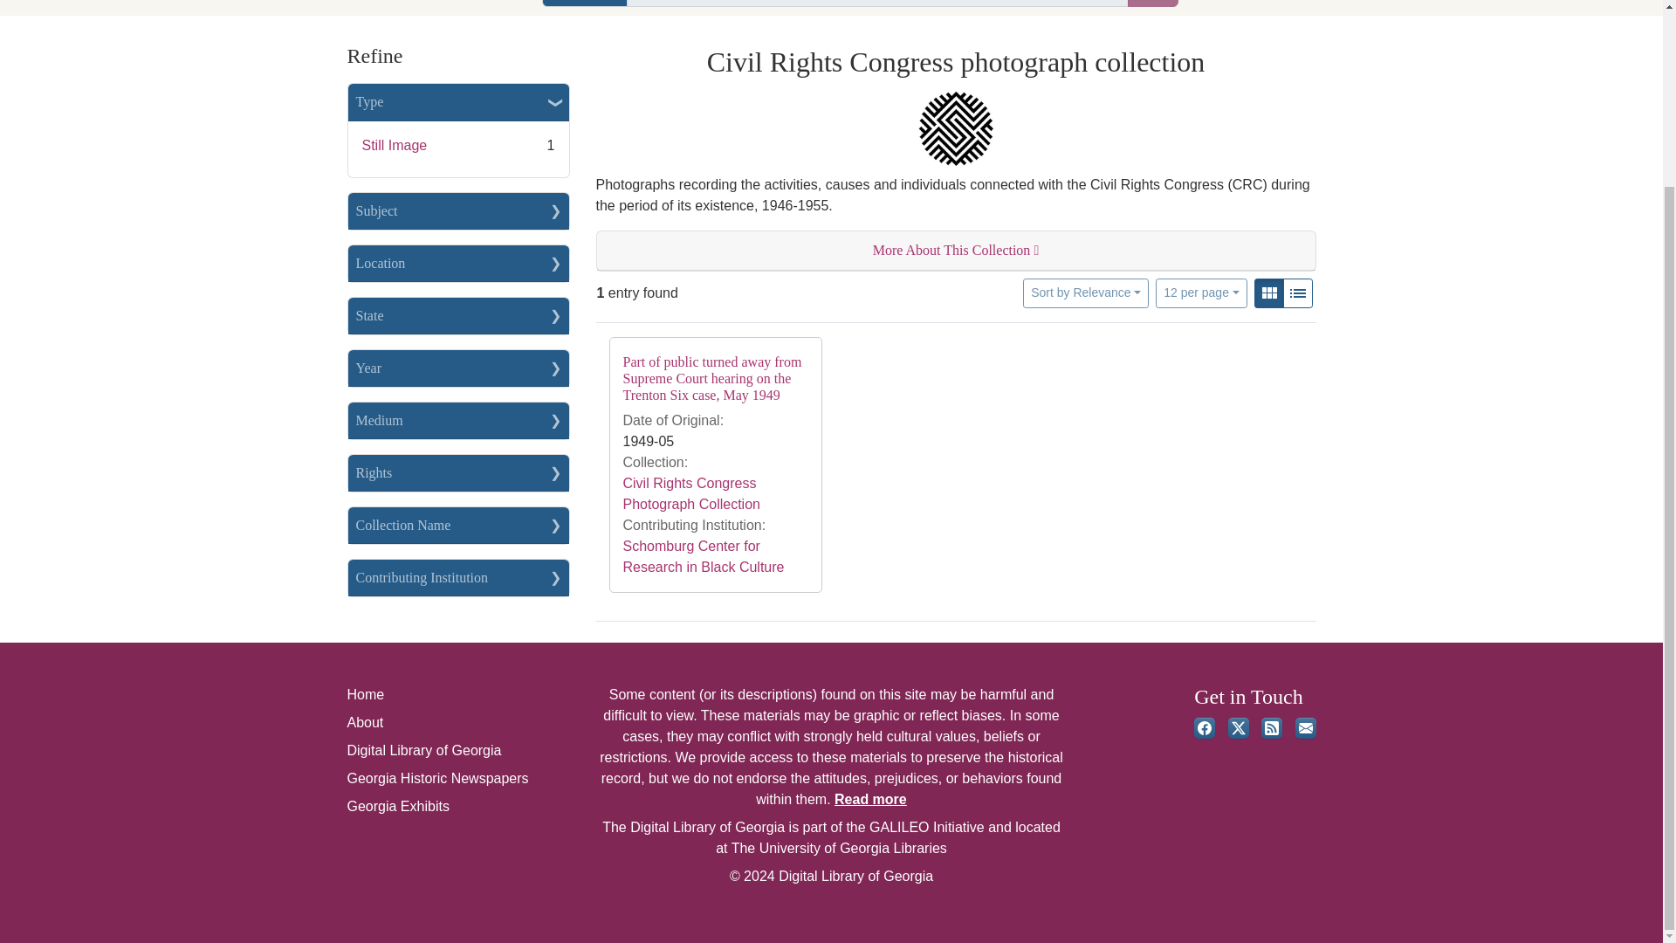 The width and height of the screenshot is (1676, 943). I want to click on Blog, so click(1271, 728).